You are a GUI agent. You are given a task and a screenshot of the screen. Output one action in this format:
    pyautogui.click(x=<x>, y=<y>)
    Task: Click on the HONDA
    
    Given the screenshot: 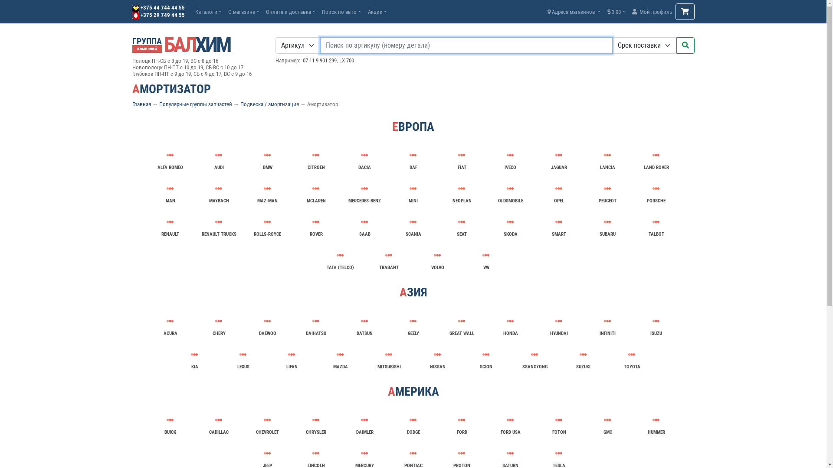 What is the action you would take?
    pyautogui.click(x=510, y=324)
    